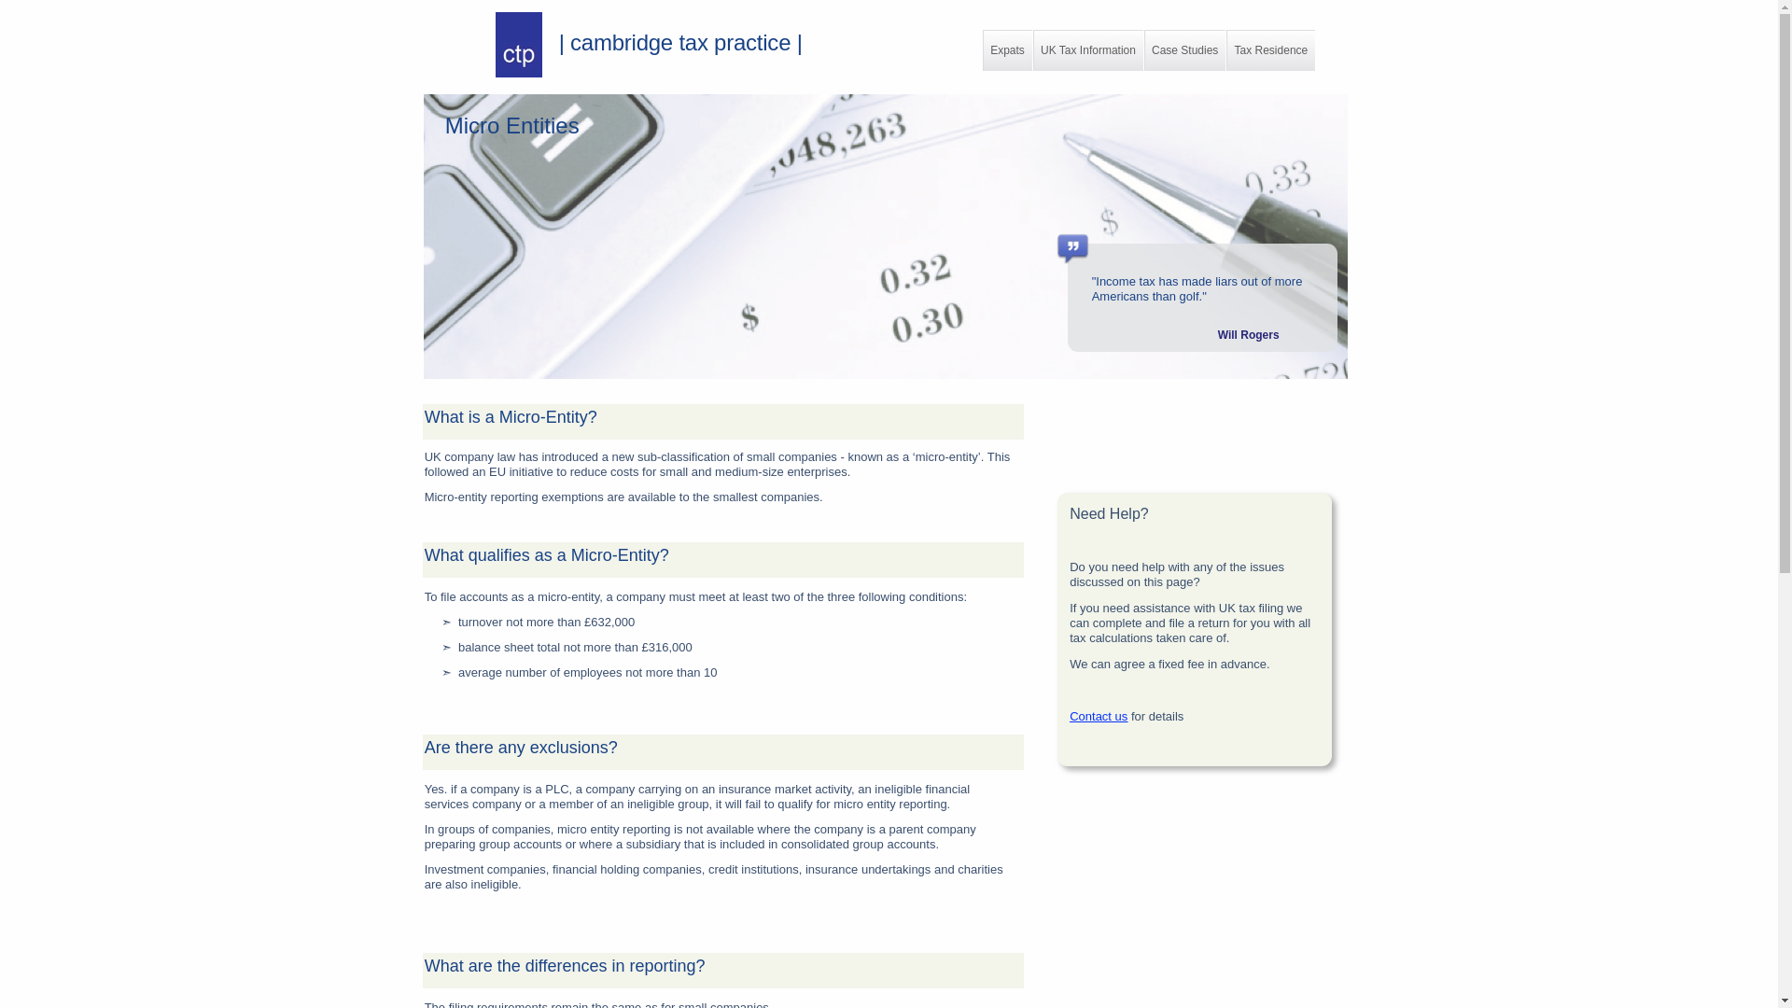 The width and height of the screenshot is (1792, 1008). I want to click on UK Tax Information, so click(1088, 50).